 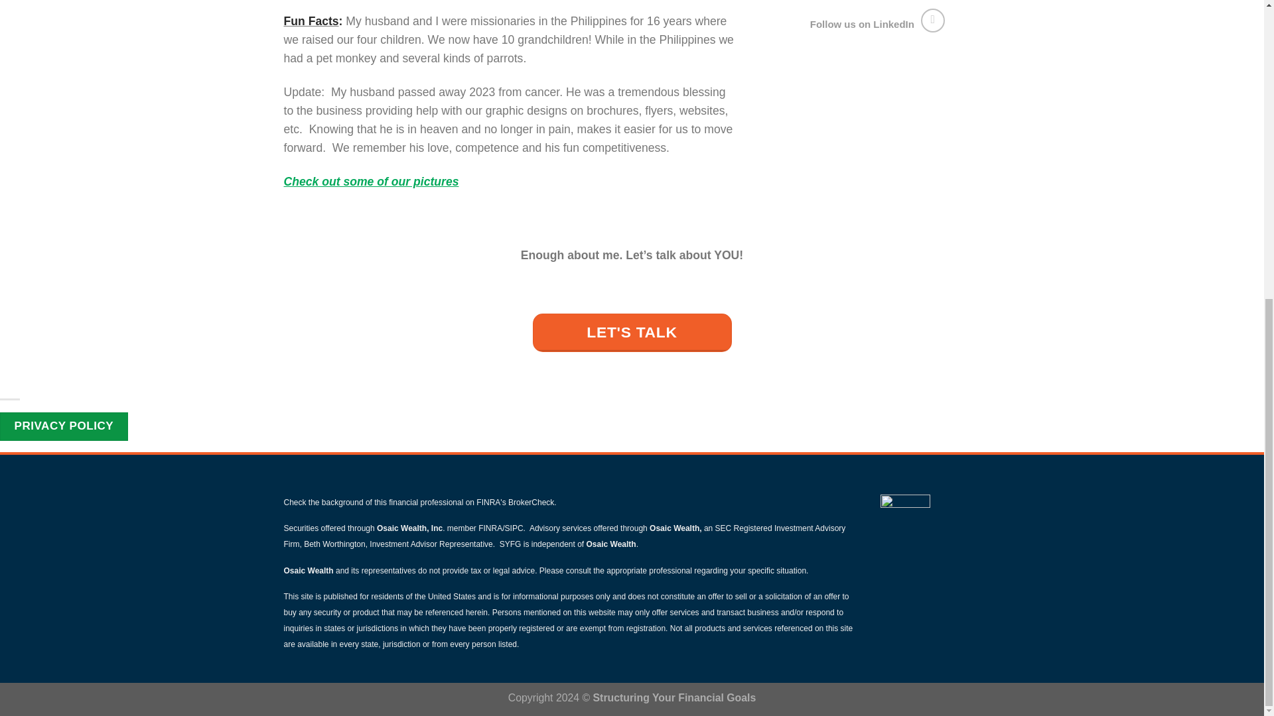 What do you see at coordinates (632, 333) in the screenshot?
I see `LET'S TALK` at bounding box center [632, 333].